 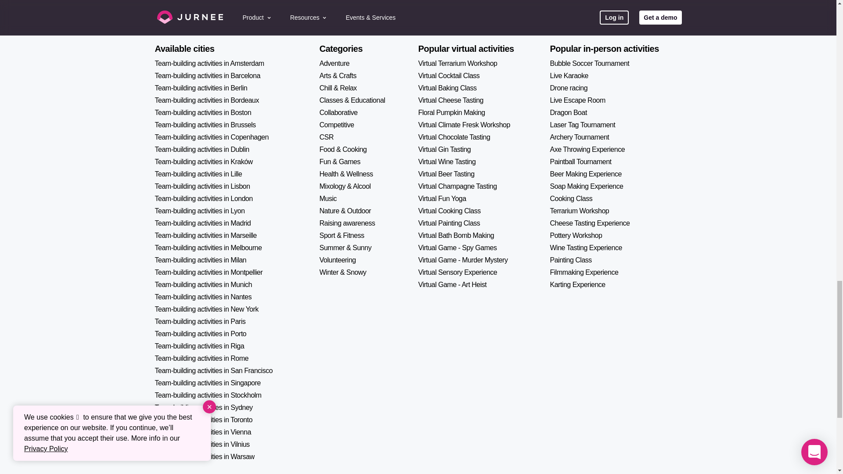 I want to click on Team-building activities in Copenhagen, so click(x=211, y=137).